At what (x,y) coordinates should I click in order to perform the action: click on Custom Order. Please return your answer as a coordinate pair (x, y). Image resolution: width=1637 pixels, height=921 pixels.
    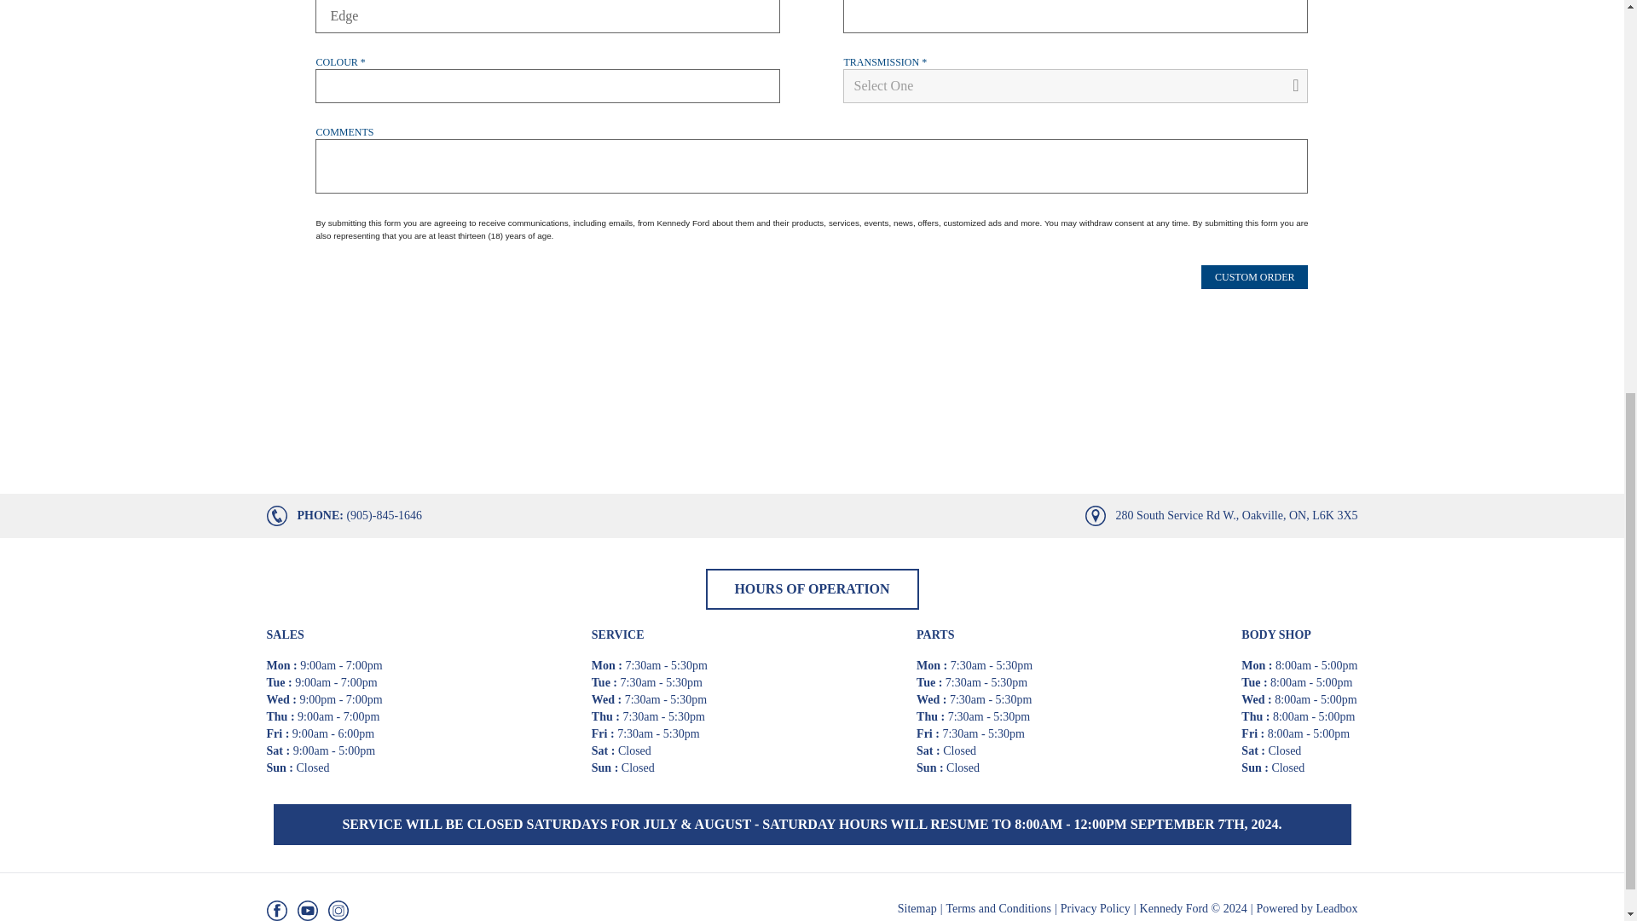
    Looking at the image, I should click on (1255, 277).